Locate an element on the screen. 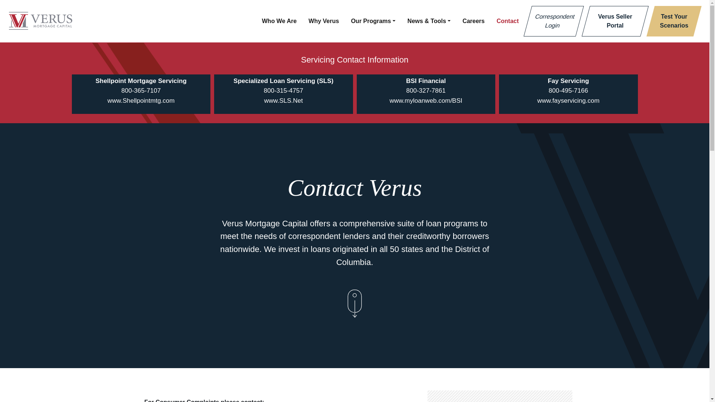 This screenshot has width=715, height=402. Contact is located at coordinates (507, 21).